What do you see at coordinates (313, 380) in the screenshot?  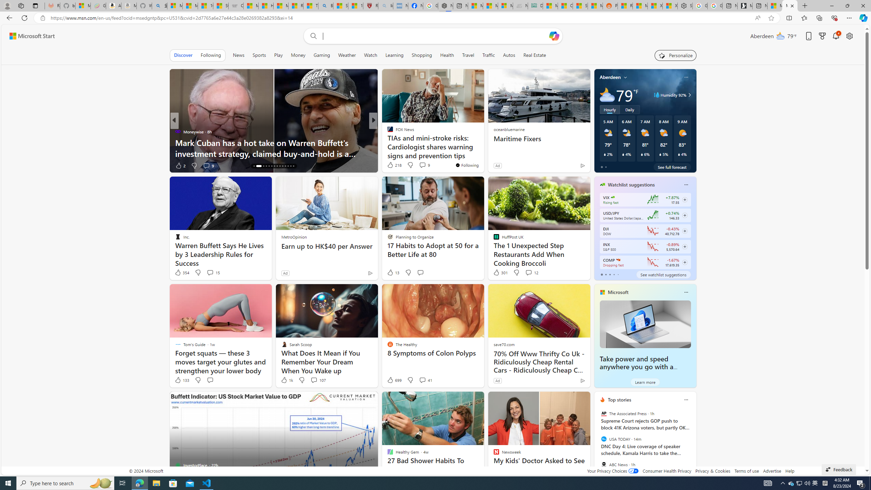 I see `View comments 107 Comment` at bounding box center [313, 380].